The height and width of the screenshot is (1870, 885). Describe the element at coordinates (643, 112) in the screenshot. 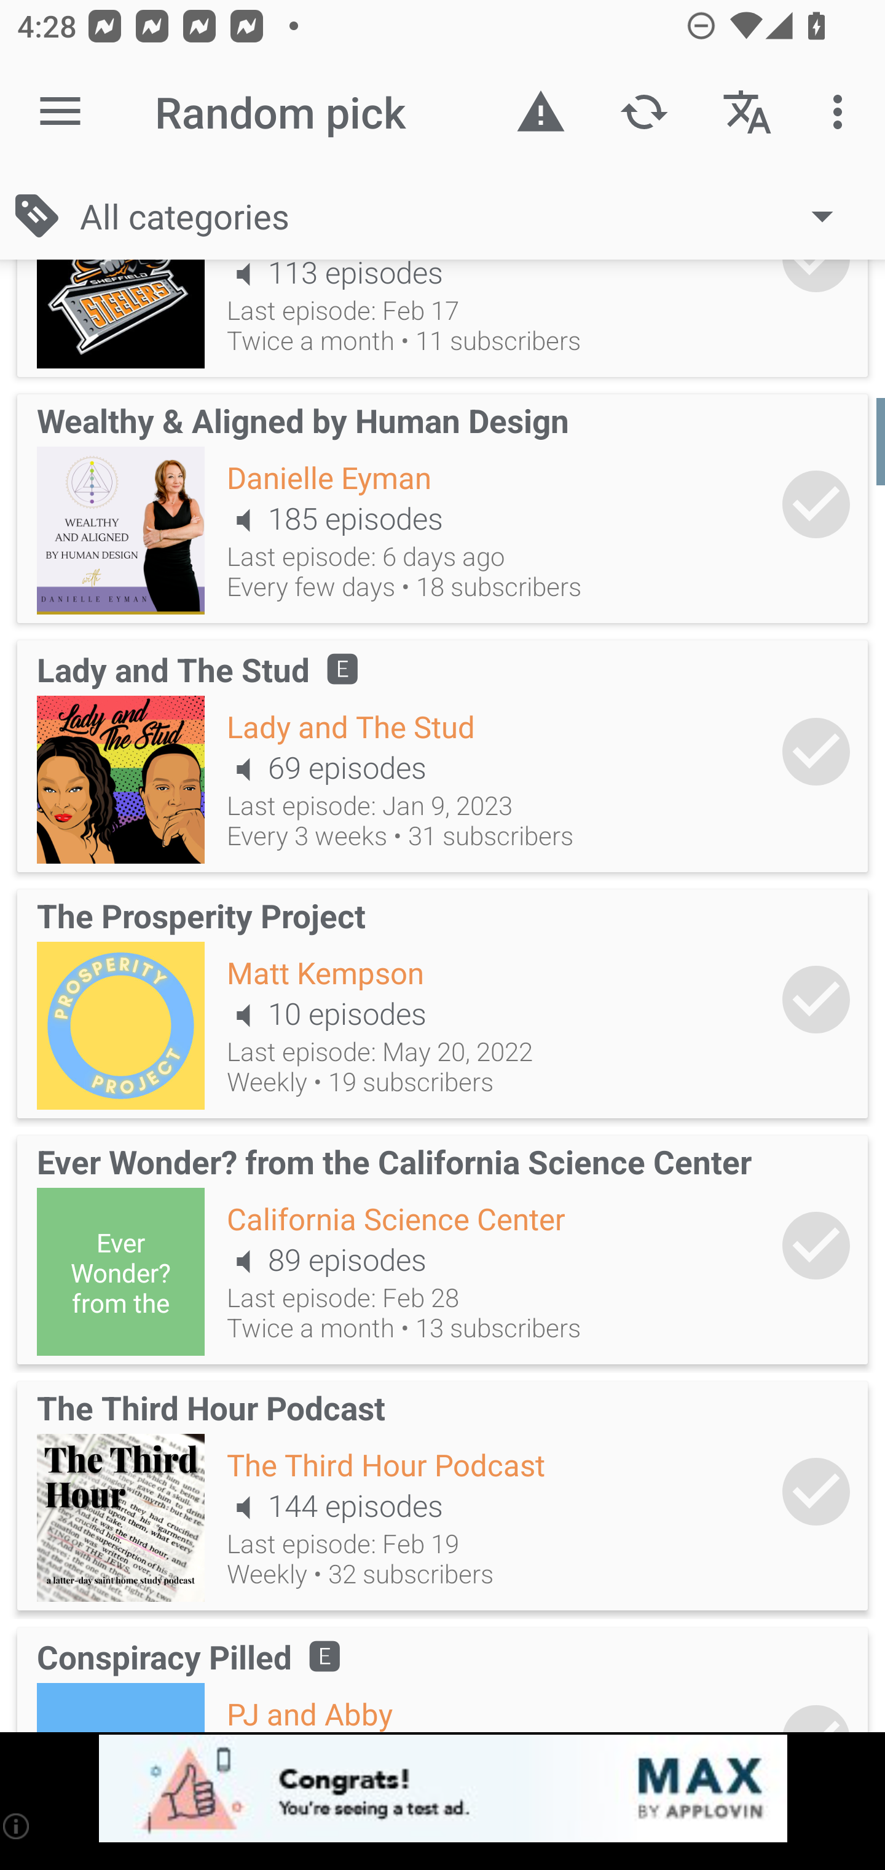

I see `Update top podcasts list` at that location.